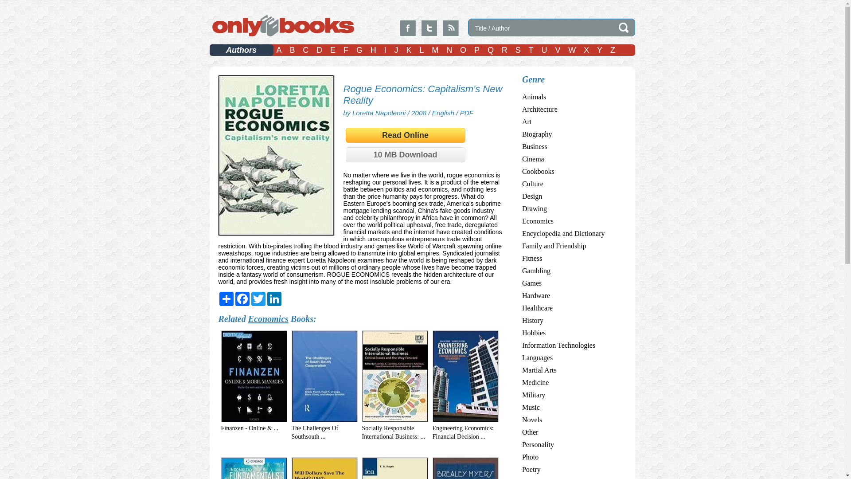 The image size is (851, 479). Describe the element at coordinates (418, 113) in the screenshot. I see `2008` at that location.